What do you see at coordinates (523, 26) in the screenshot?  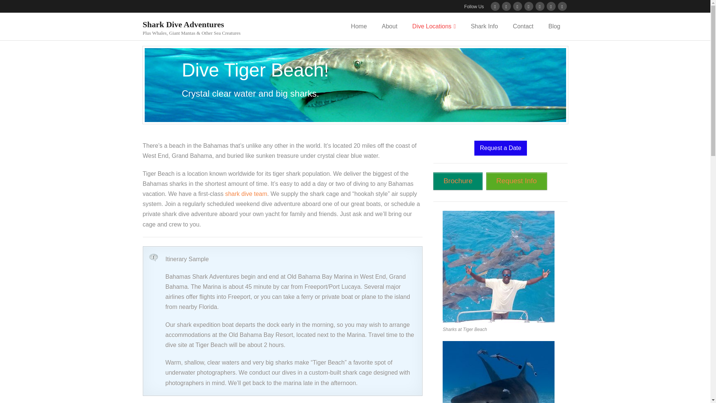 I see `Contact` at bounding box center [523, 26].